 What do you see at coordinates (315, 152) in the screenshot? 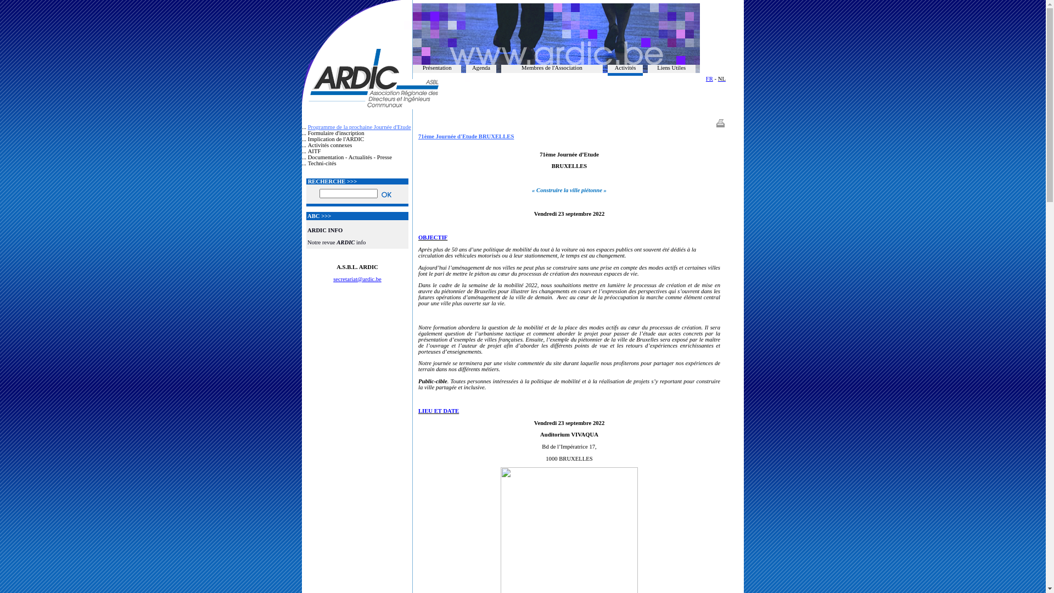
I see `AITF` at bounding box center [315, 152].